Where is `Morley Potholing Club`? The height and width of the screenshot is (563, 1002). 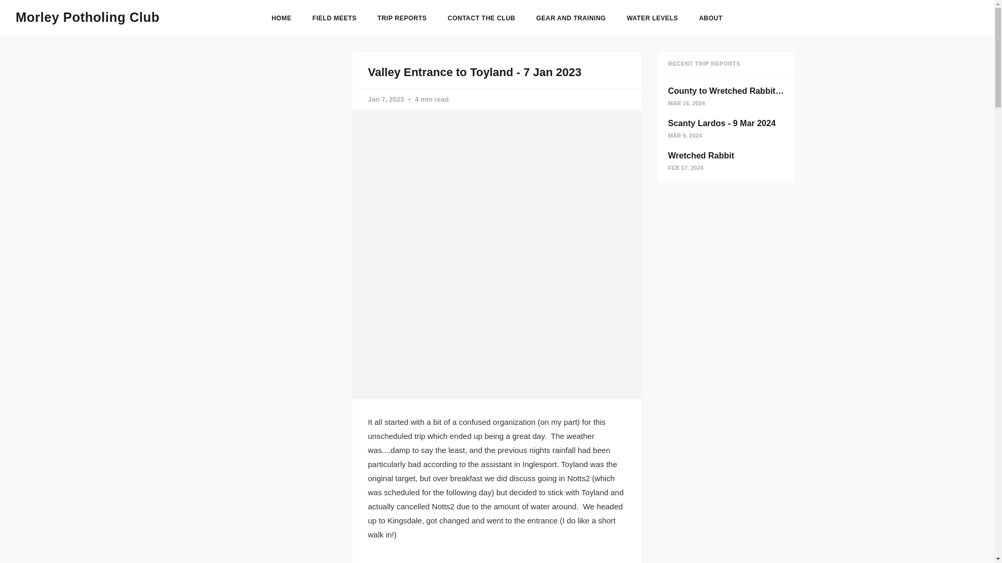 Morley Potholing Club is located at coordinates (88, 18).